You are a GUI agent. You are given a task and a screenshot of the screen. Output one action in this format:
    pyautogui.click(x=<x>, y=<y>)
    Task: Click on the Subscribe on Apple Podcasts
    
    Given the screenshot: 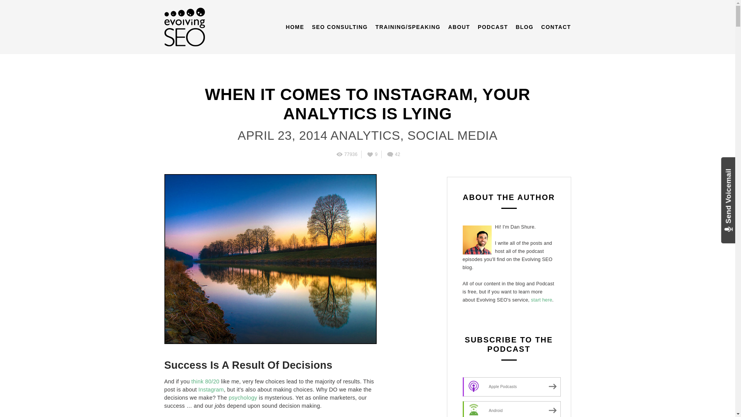 What is the action you would take?
    pyautogui.click(x=511, y=387)
    